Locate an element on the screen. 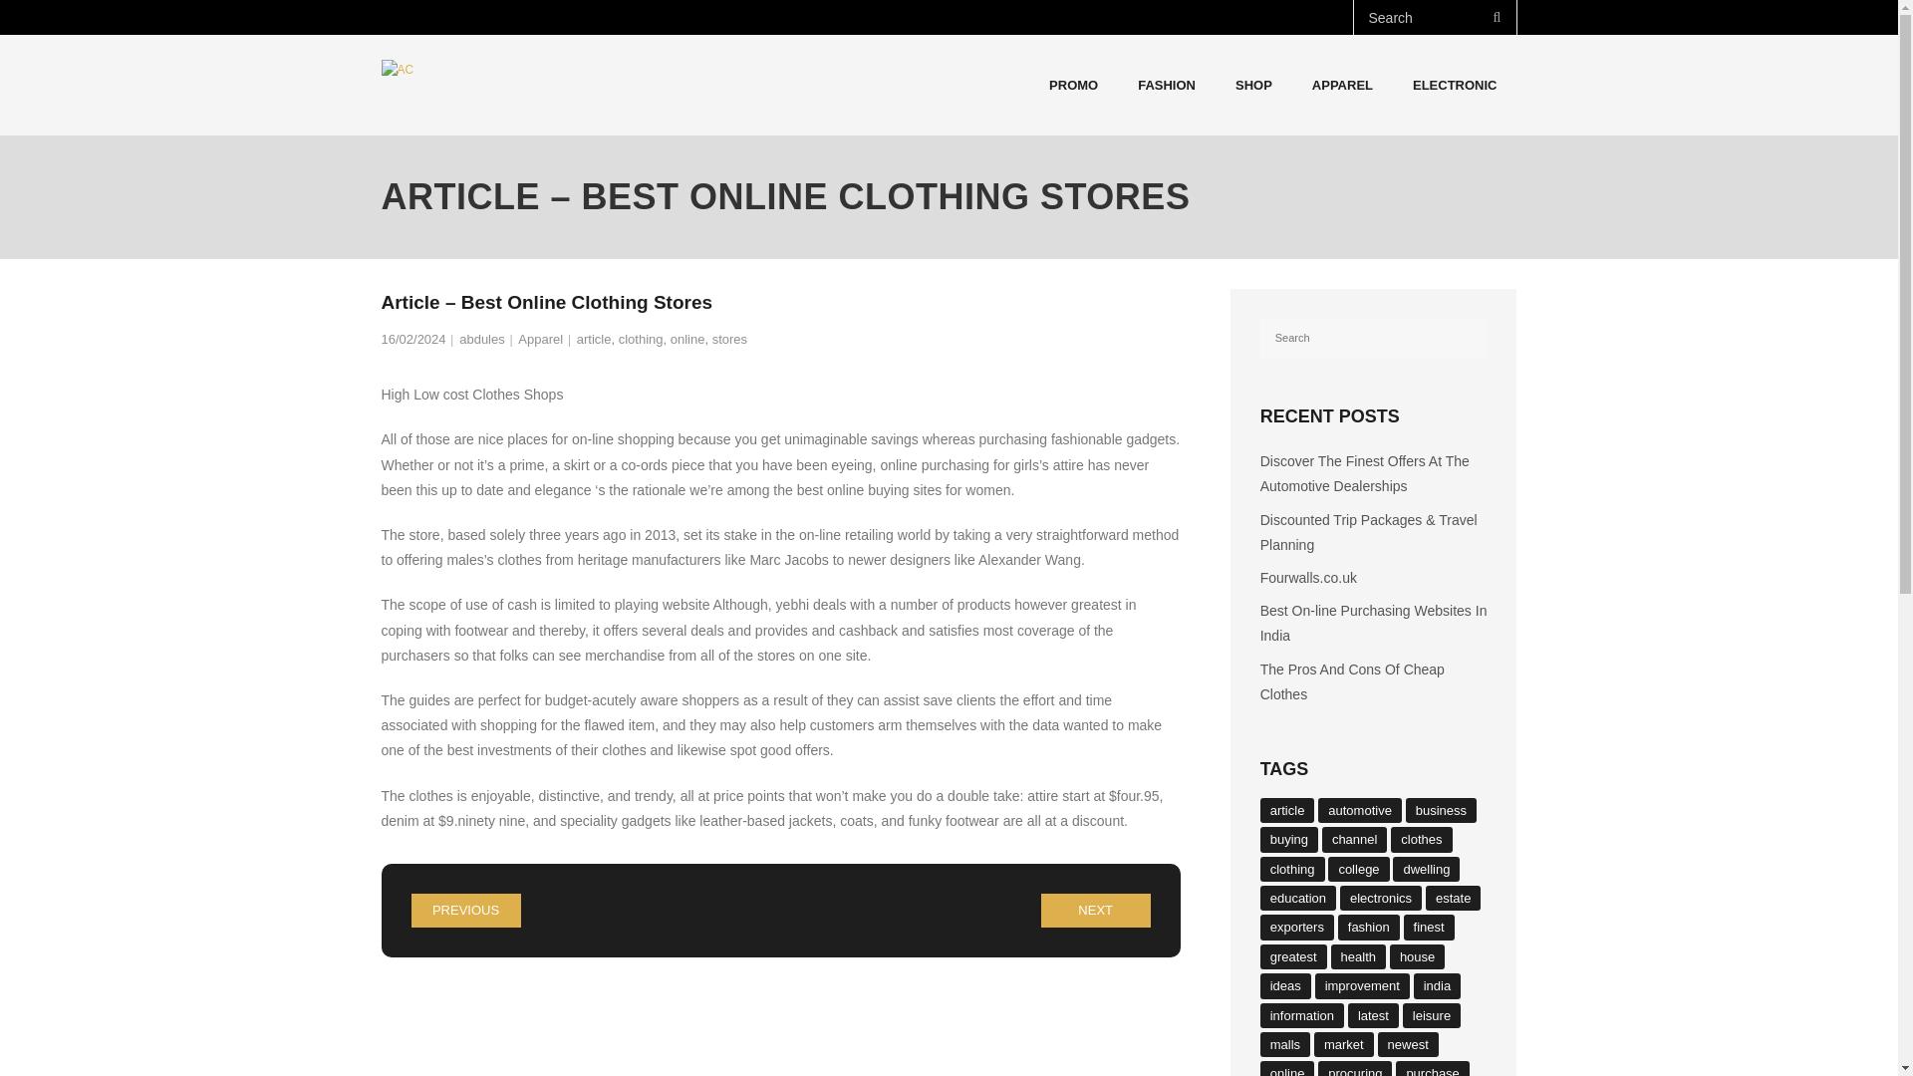 The height and width of the screenshot is (1076, 1913). online is located at coordinates (687, 339).